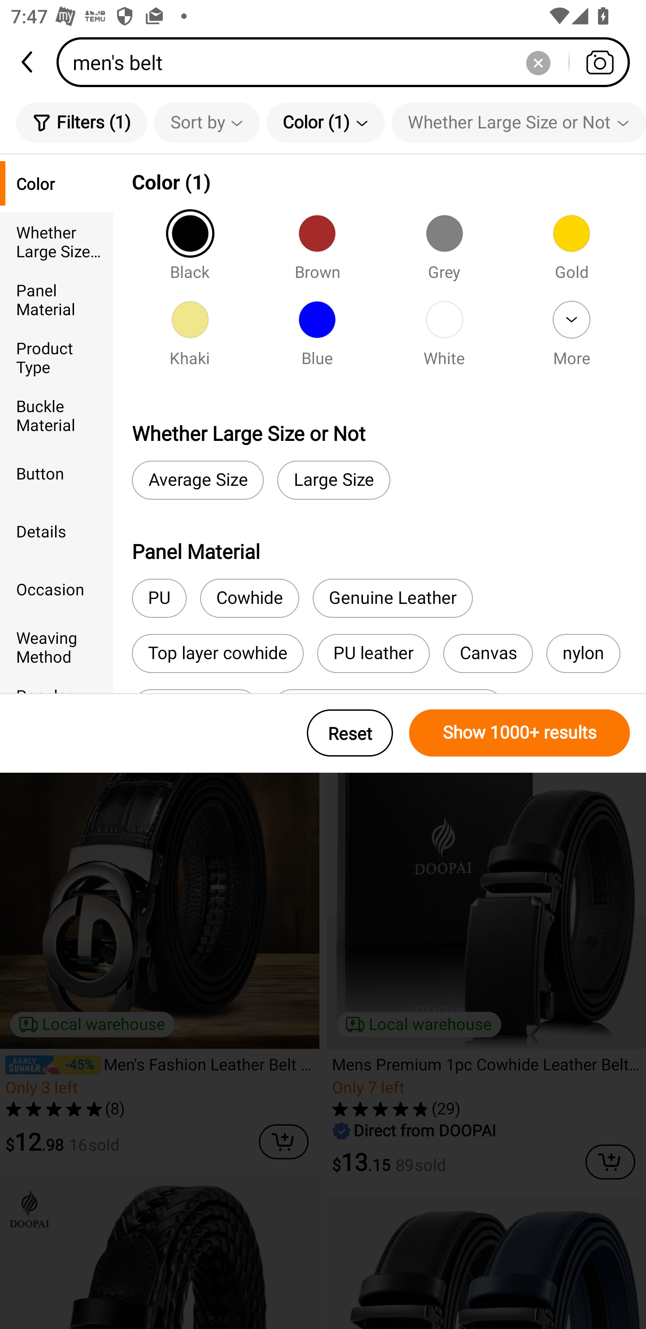 This screenshot has height=1329, width=646. What do you see at coordinates (190, 338) in the screenshot?
I see `Khaki` at bounding box center [190, 338].